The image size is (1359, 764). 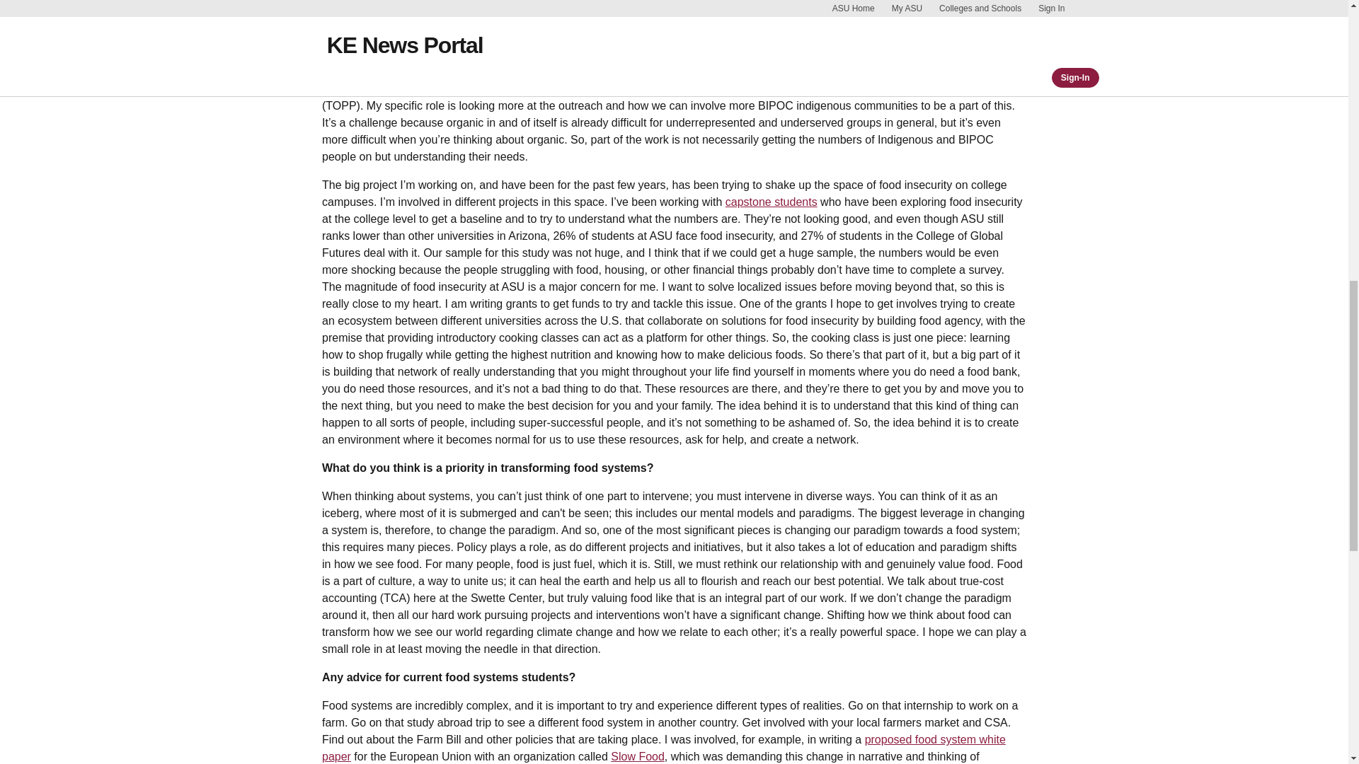 I want to click on capstone students, so click(x=772, y=201).